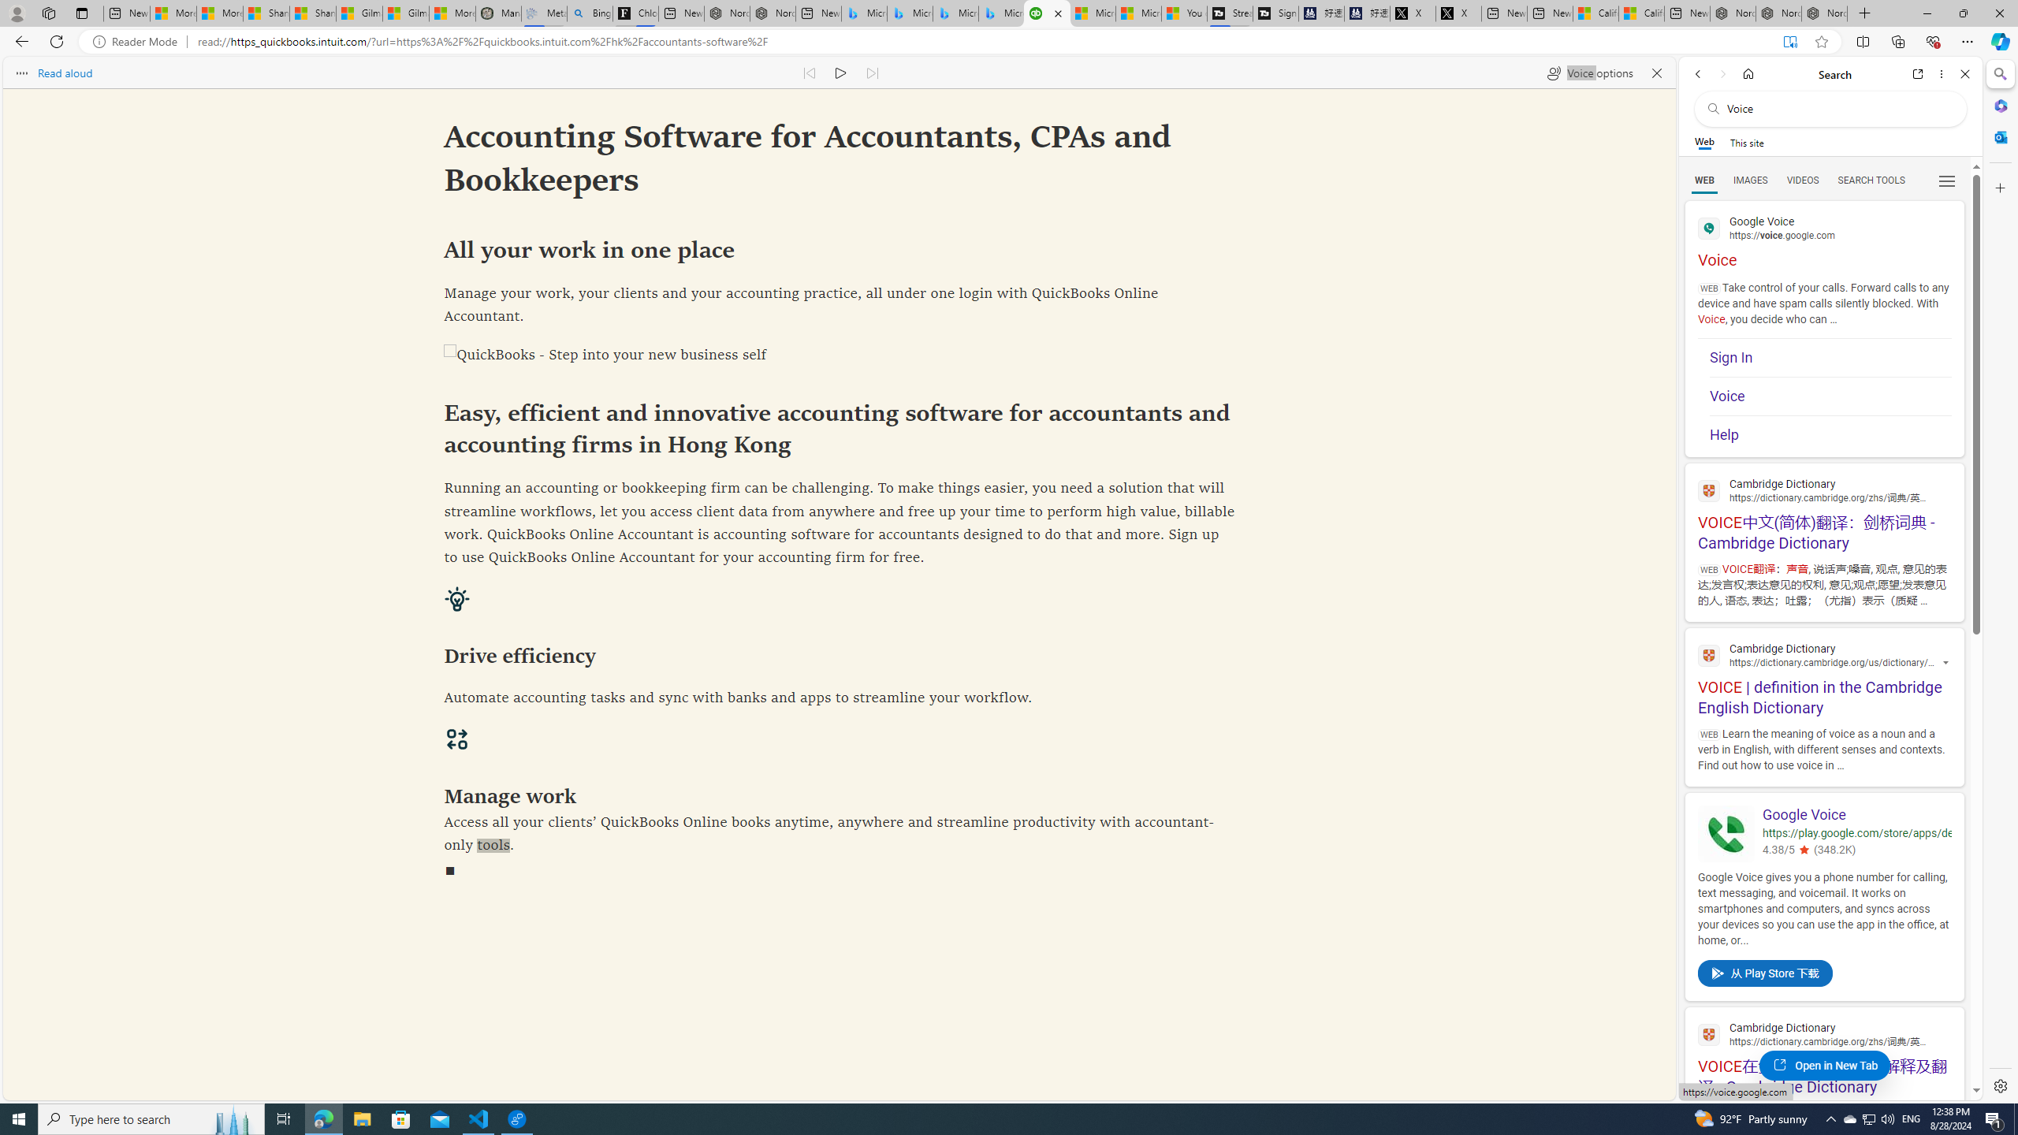 Image resolution: width=2018 pixels, height=1135 pixels. What do you see at coordinates (1830, 430) in the screenshot?
I see `Help` at bounding box center [1830, 430].